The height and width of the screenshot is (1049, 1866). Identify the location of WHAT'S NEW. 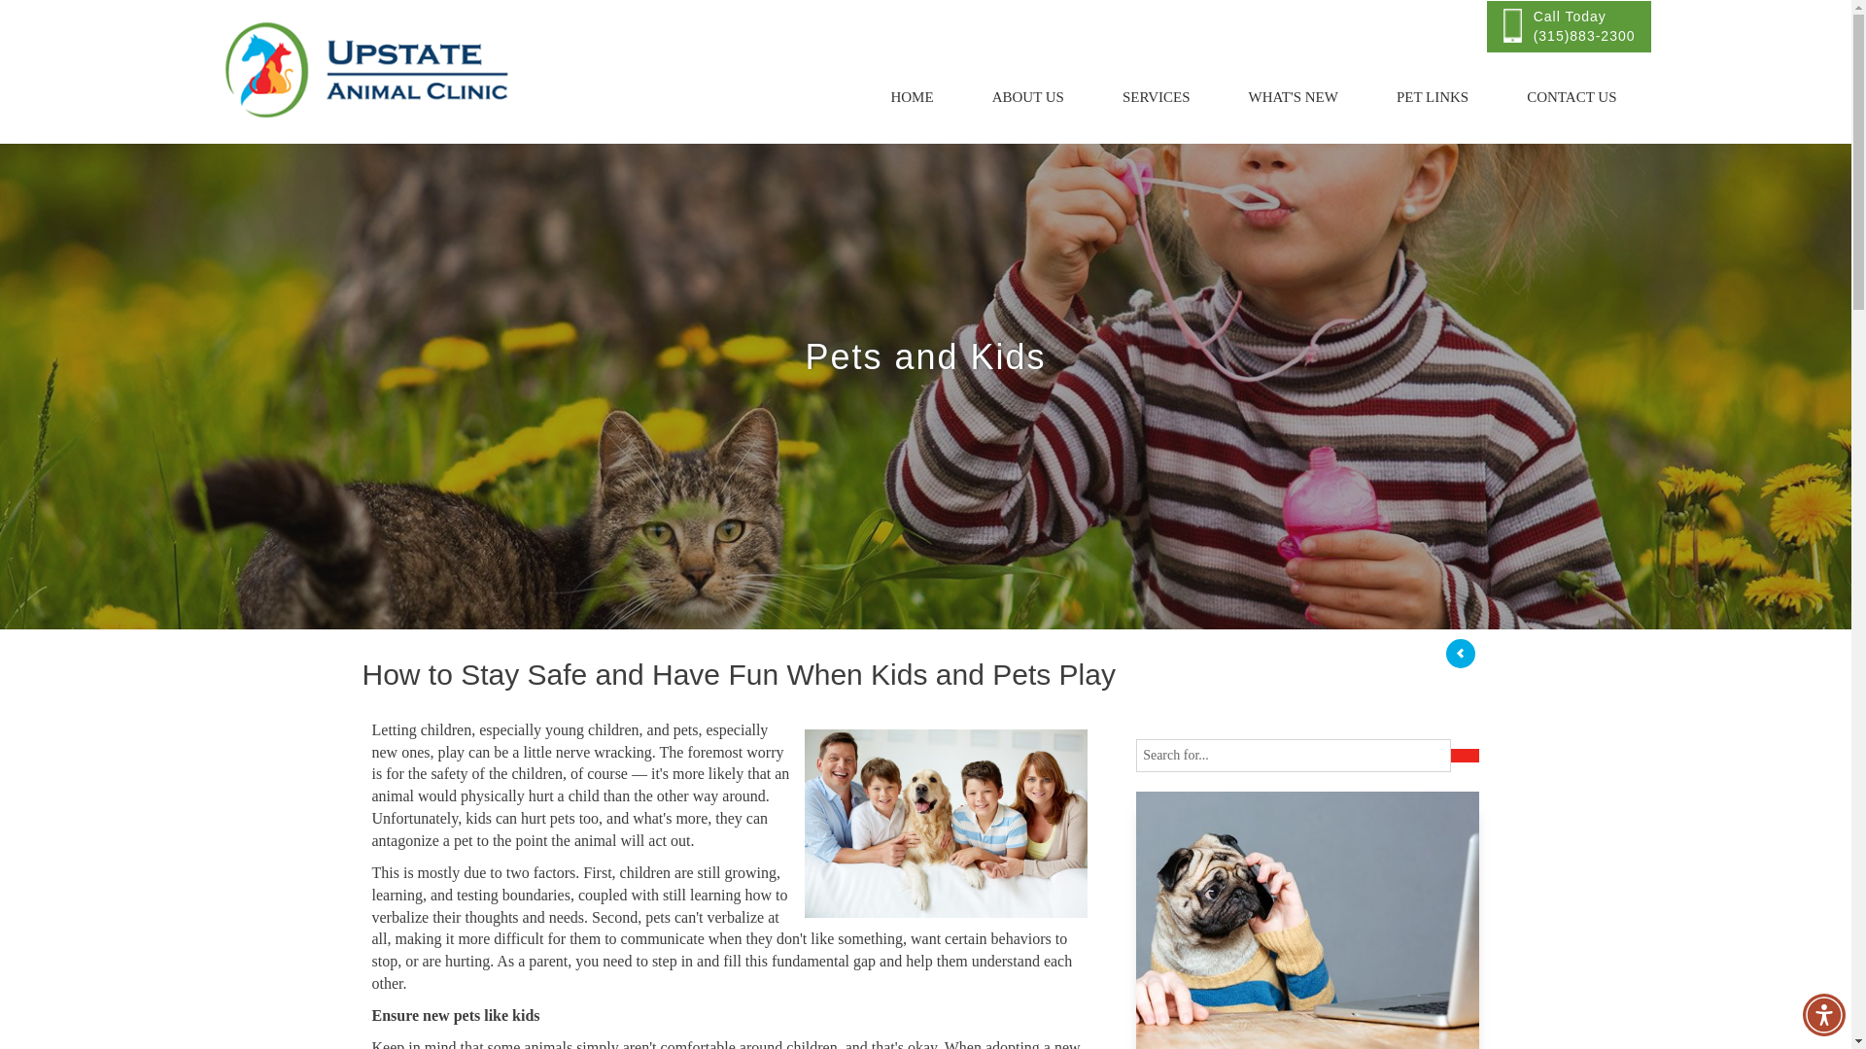
(1294, 97).